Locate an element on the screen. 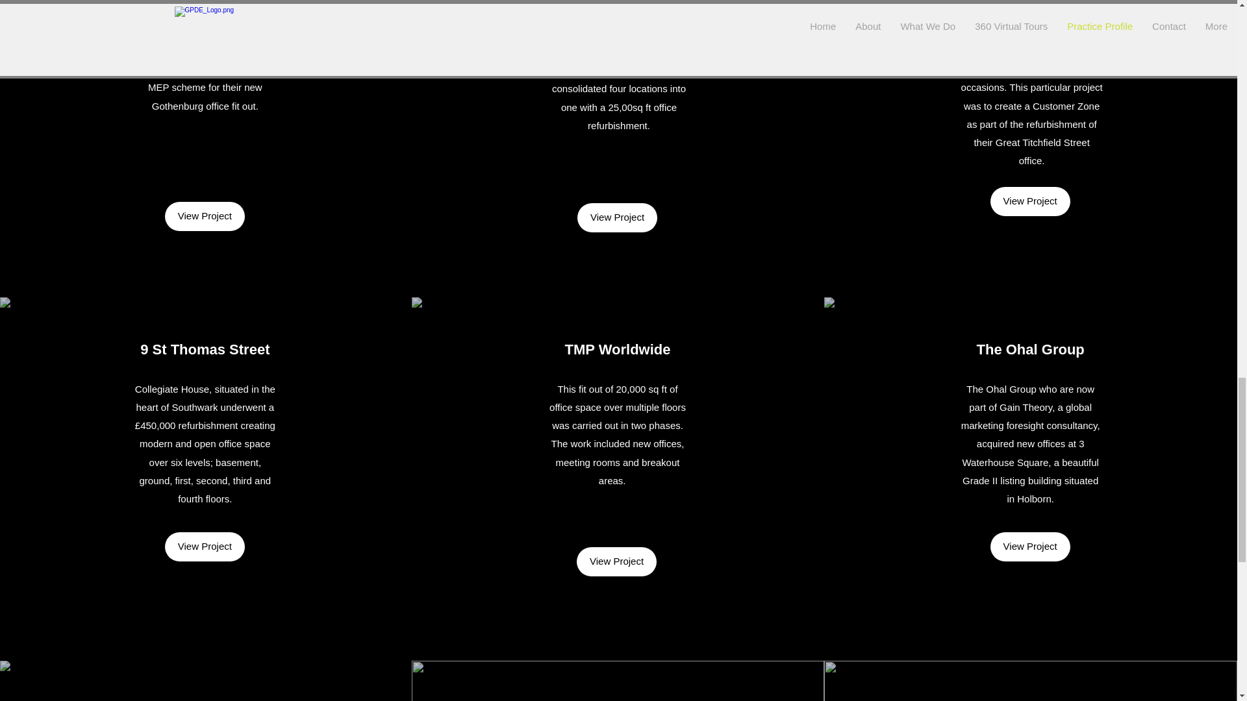  View Project is located at coordinates (204, 217).